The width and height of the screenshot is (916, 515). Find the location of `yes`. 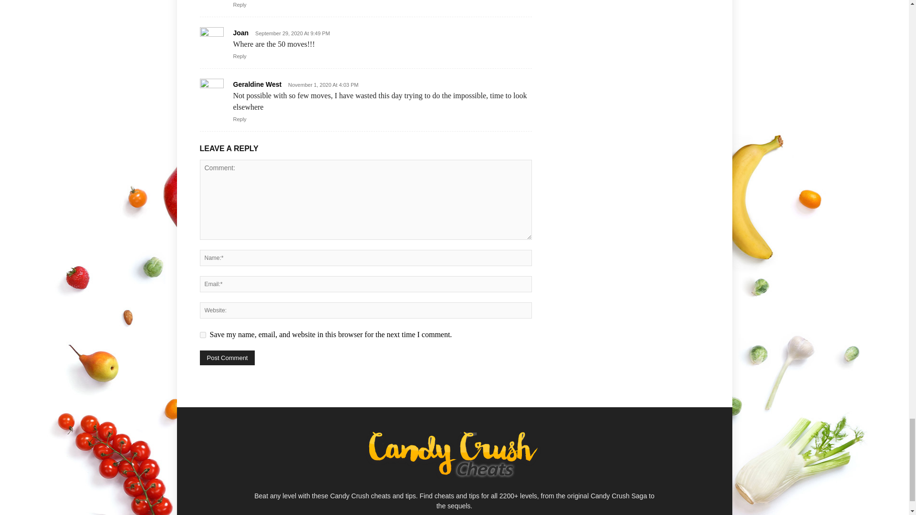

yes is located at coordinates (202, 335).